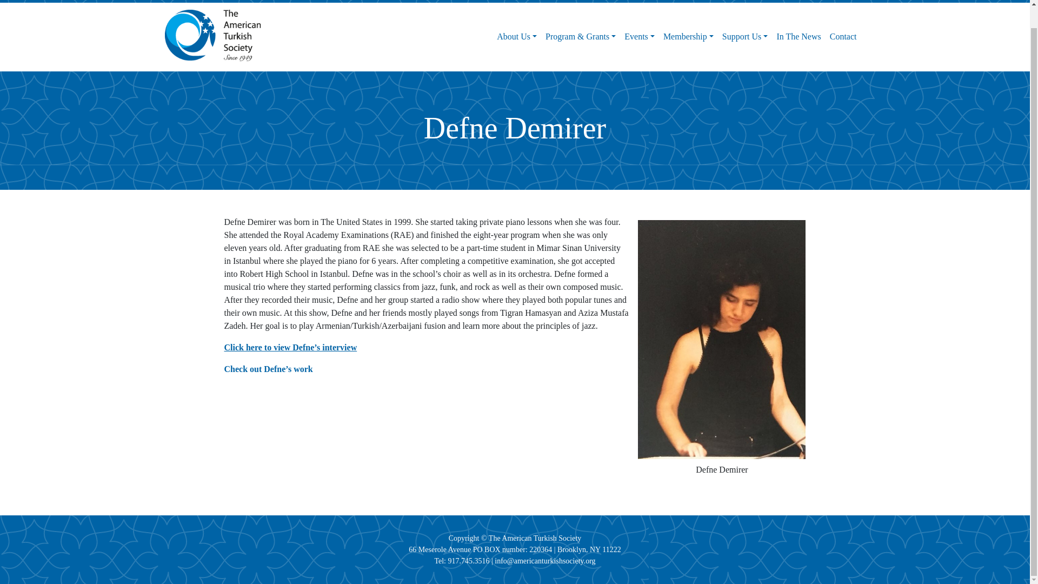  What do you see at coordinates (843, 36) in the screenshot?
I see `Contact` at bounding box center [843, 36].